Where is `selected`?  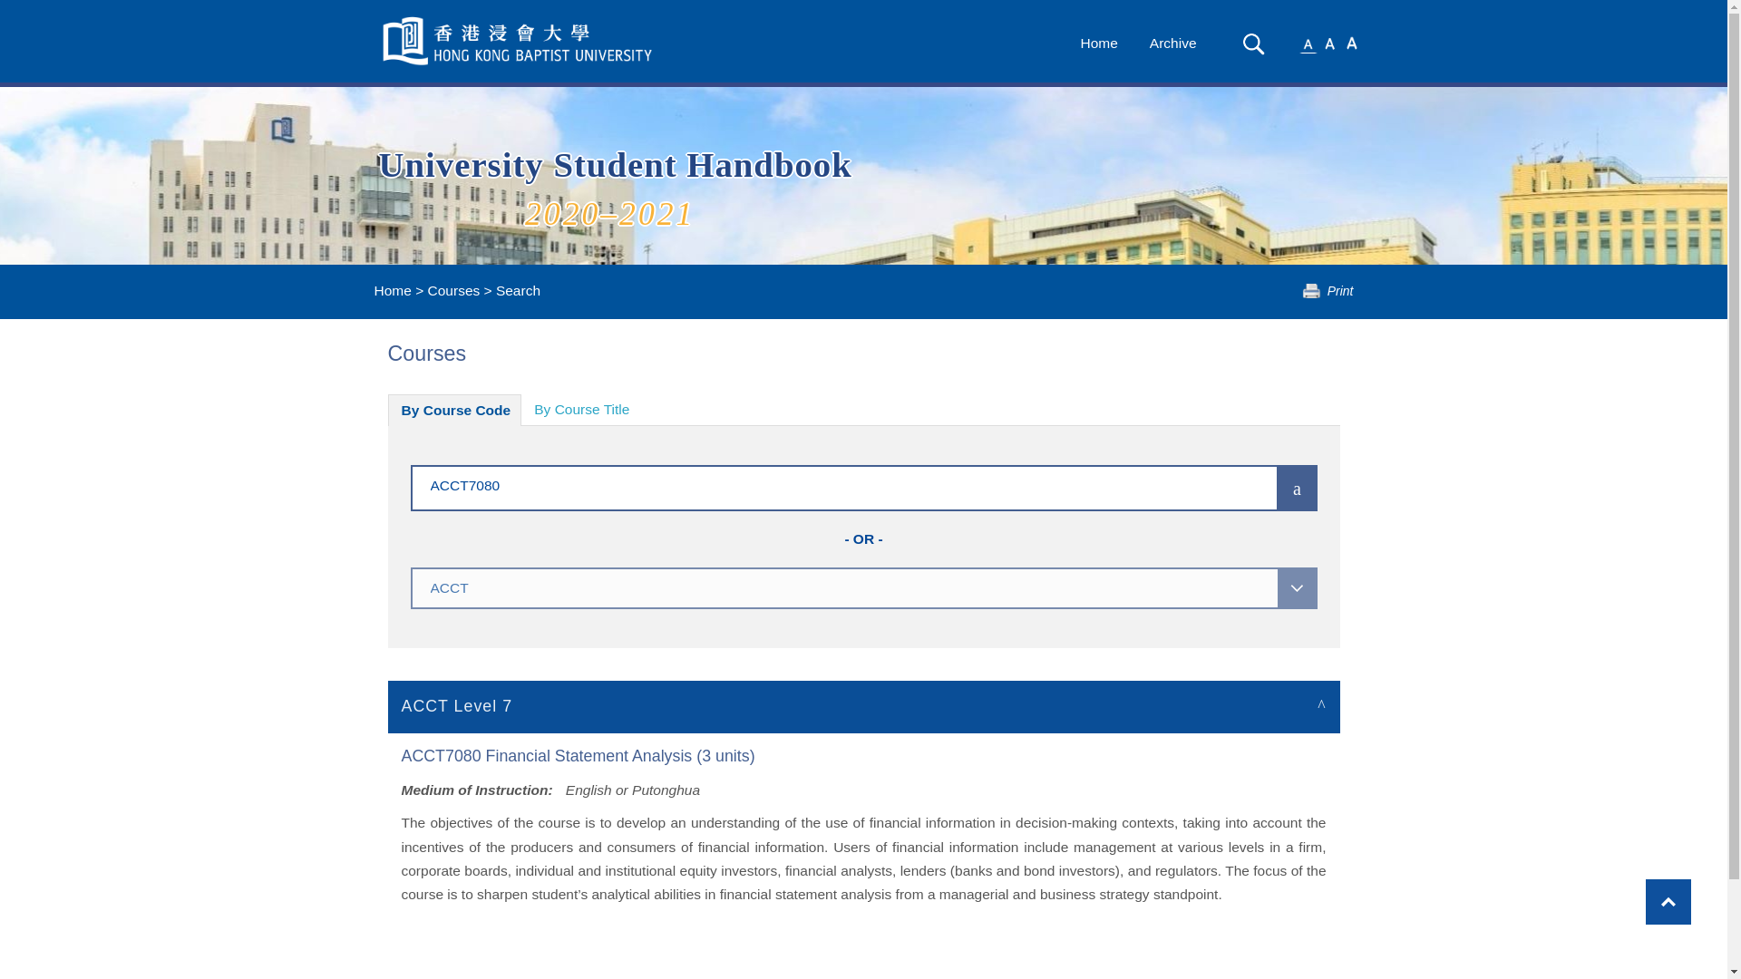
selected is located at coordinates (519, 41).